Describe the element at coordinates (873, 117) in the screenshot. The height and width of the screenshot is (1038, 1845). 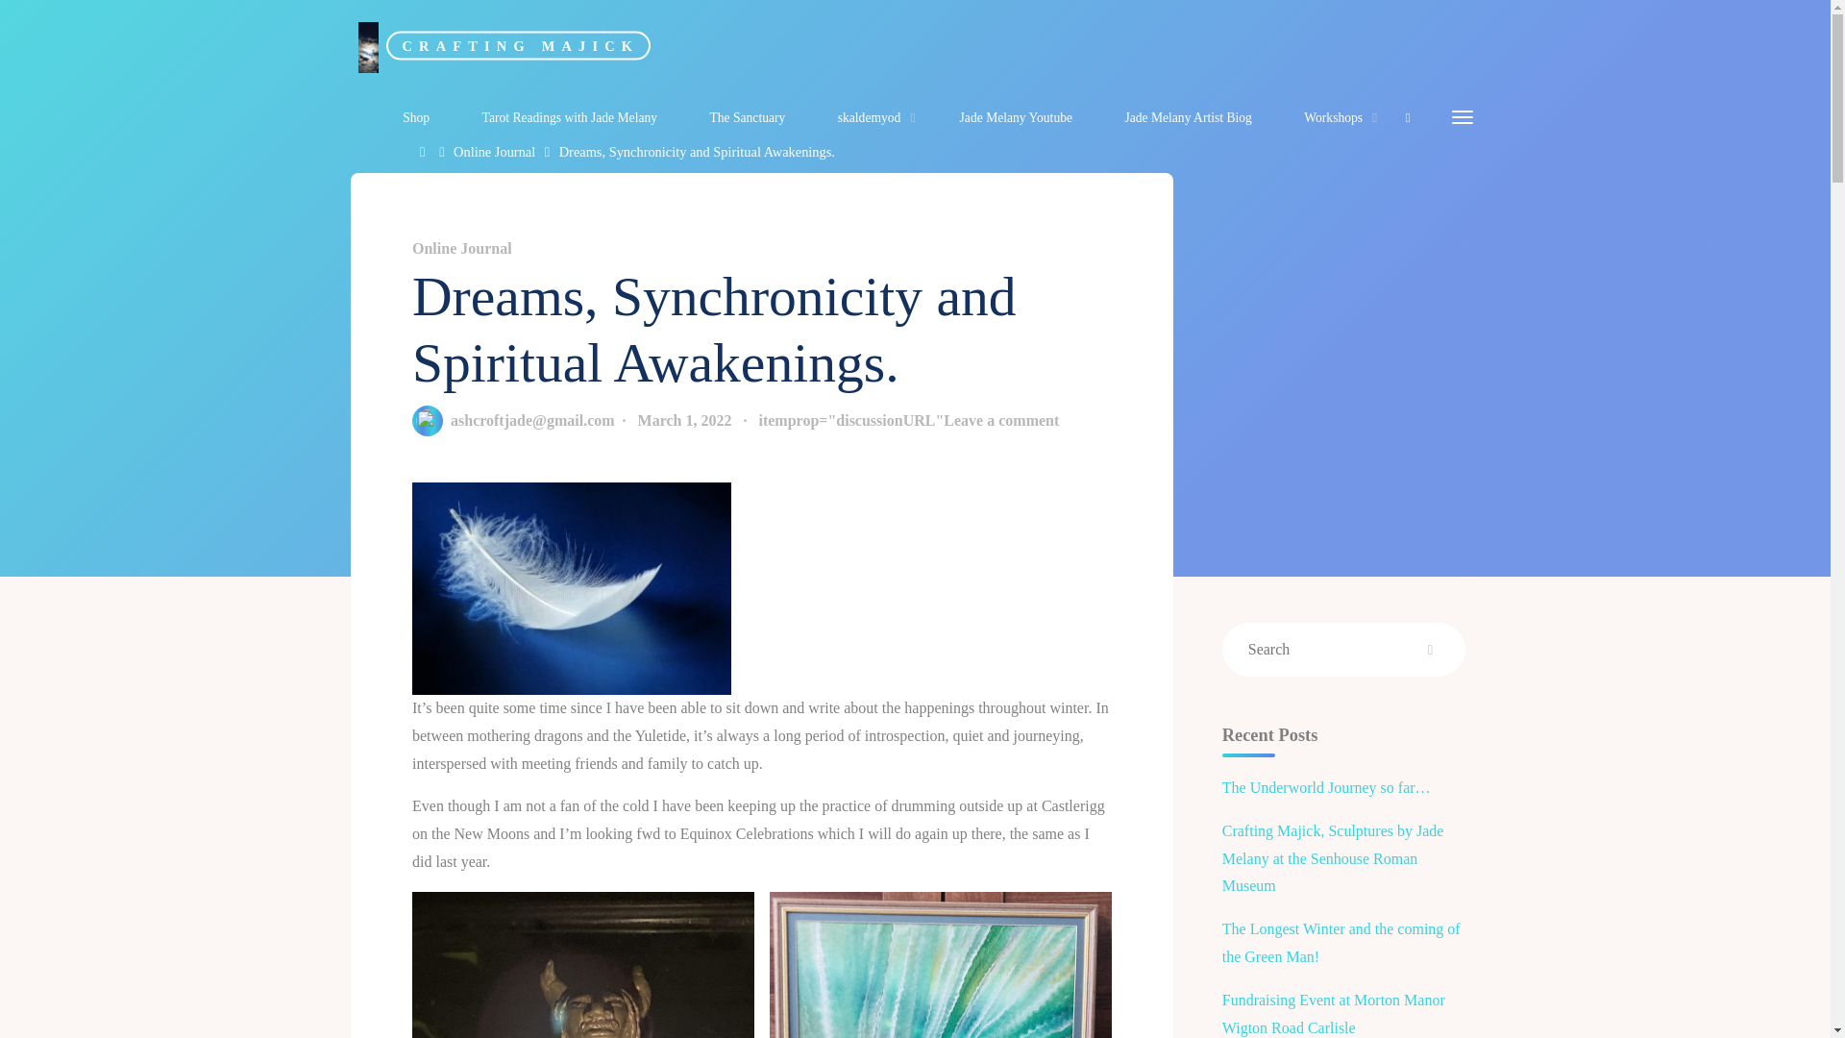
I see `skaldemyod` at that location.